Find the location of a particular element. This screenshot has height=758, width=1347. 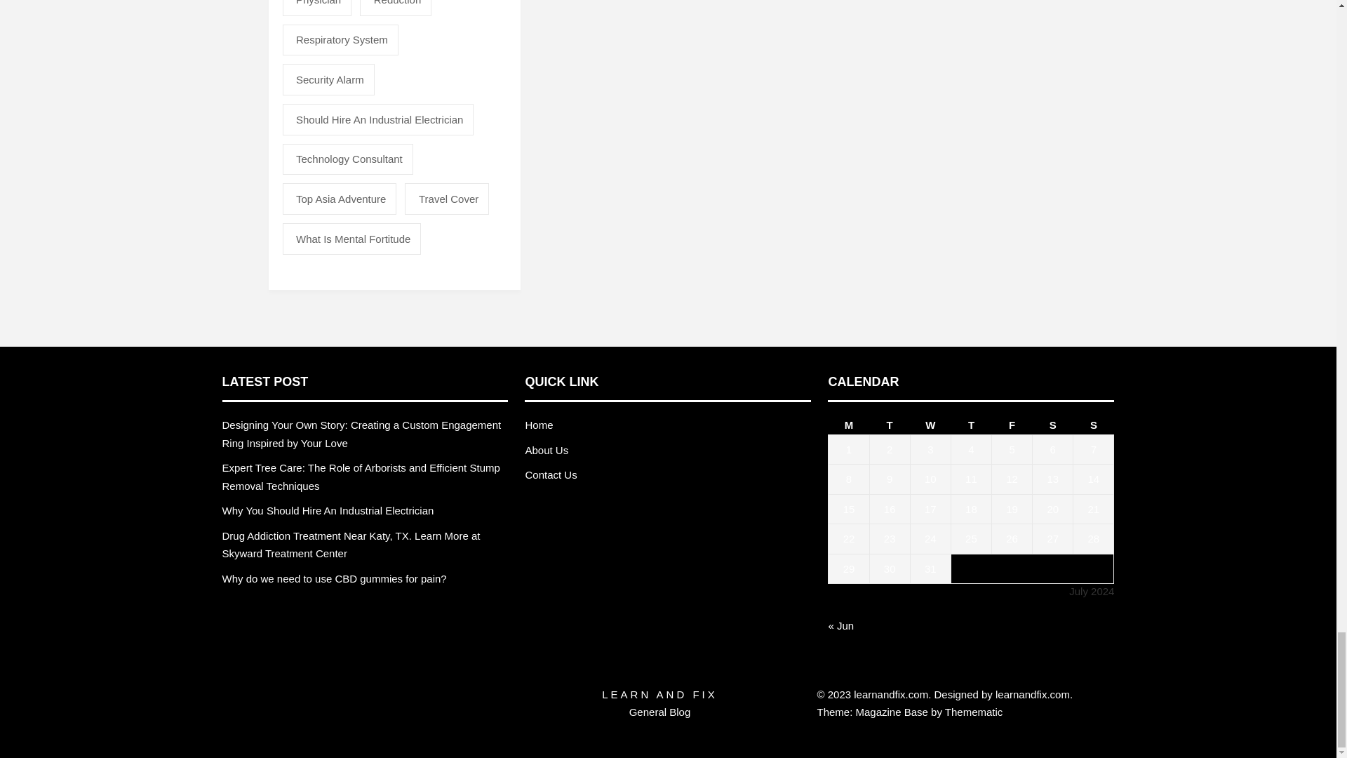

Thursday is located at coordinates (971, 425).